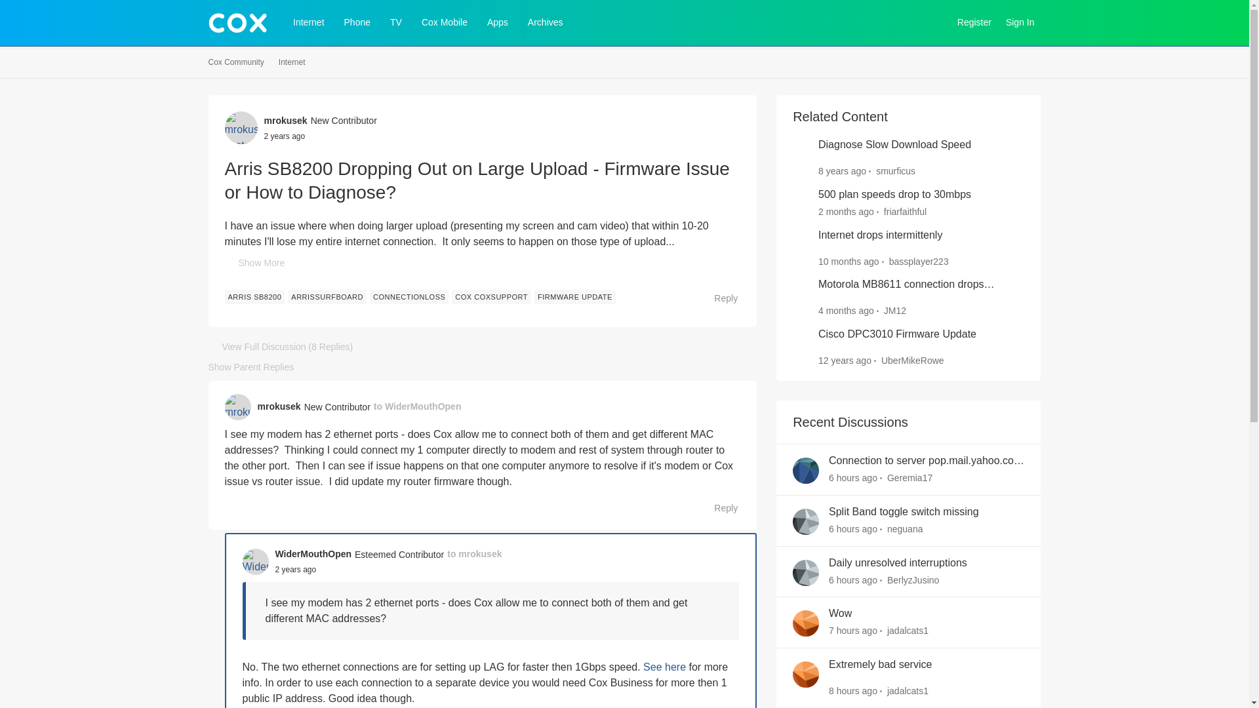 The image size is (1259, 708). Describe the element at coordinates (846, 310) in the screenshot. I see `May 5, 2024 at 10:52 PM` at that location.